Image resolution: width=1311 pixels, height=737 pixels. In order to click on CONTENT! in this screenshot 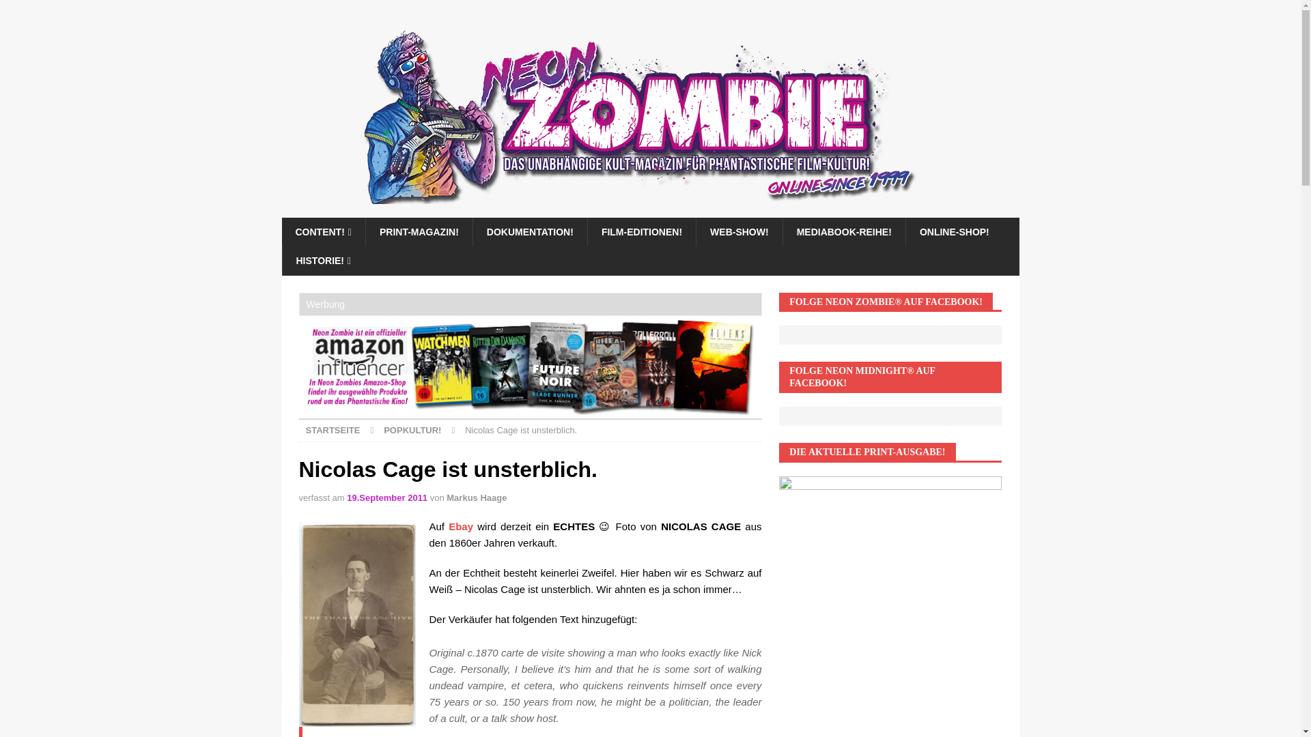, I will do `click(322, 231)`.